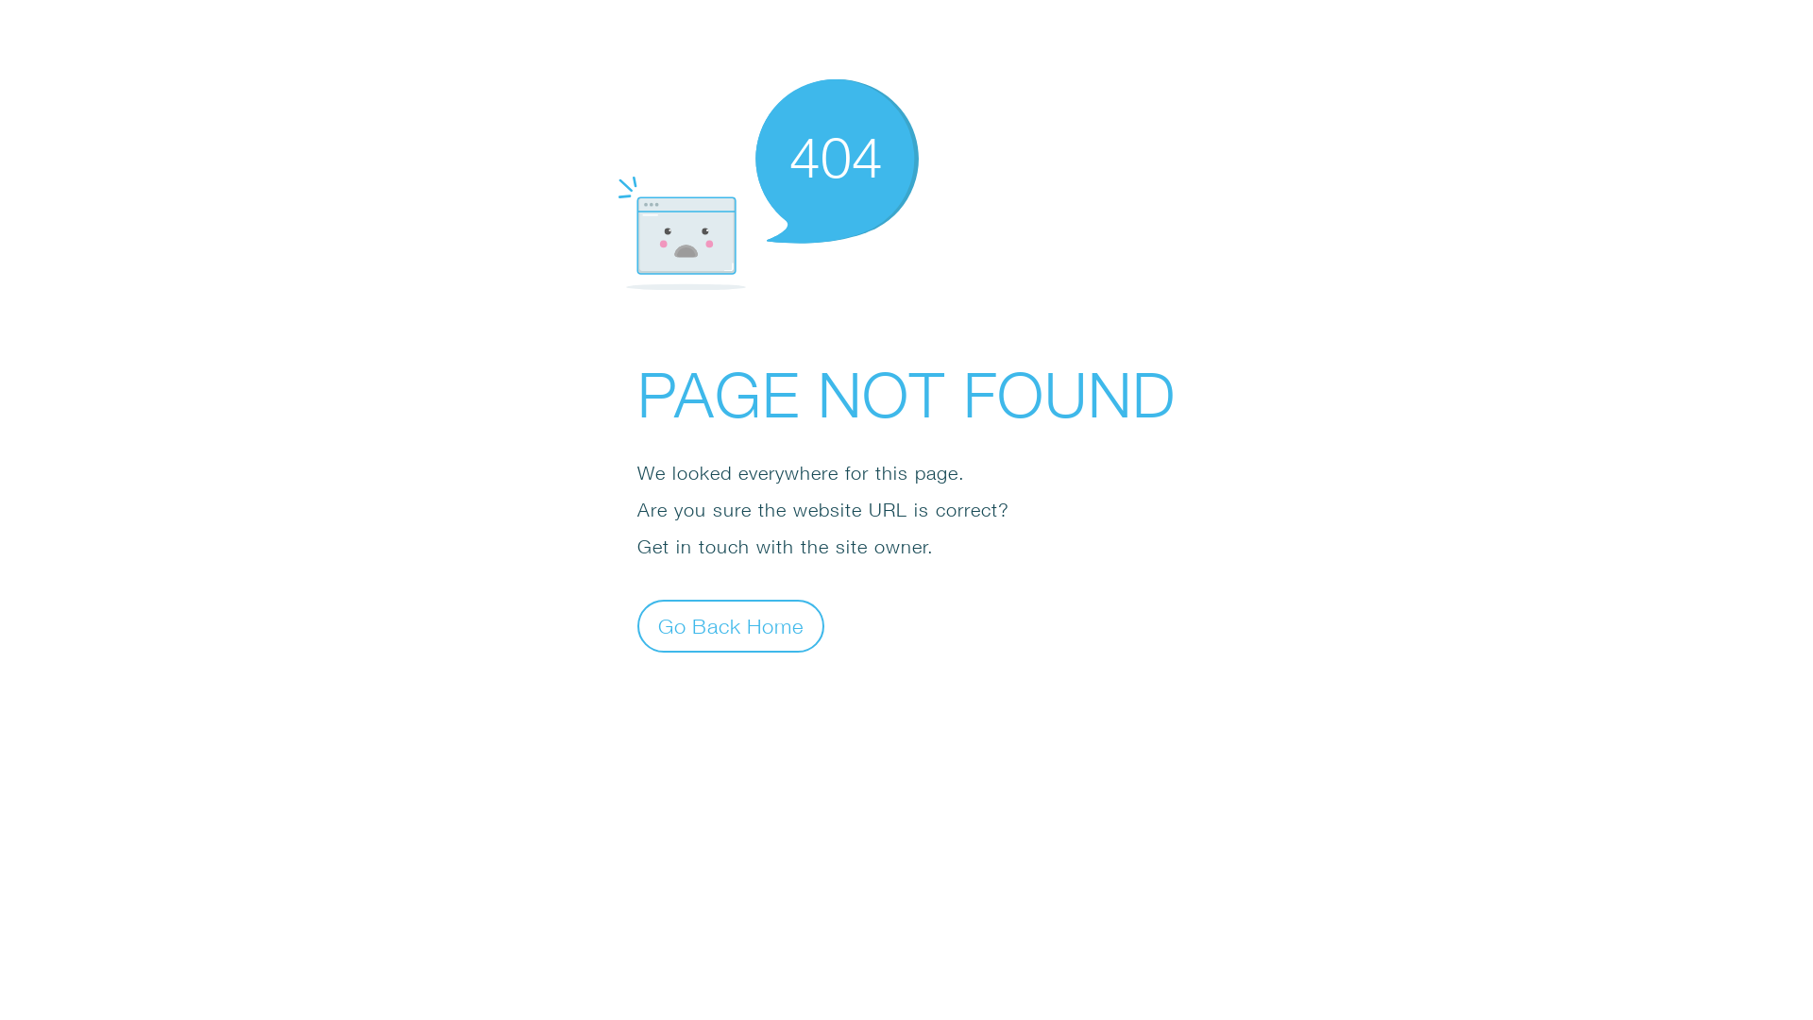  I want to click on Go Back Home, so click(731, 625).